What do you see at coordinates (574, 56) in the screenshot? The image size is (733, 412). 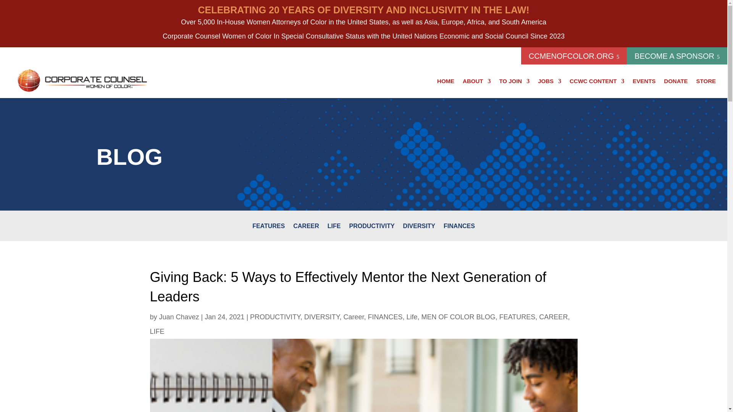 I see `CCMENOFCOLOR.ORG5` at bounding box center [574, 56].